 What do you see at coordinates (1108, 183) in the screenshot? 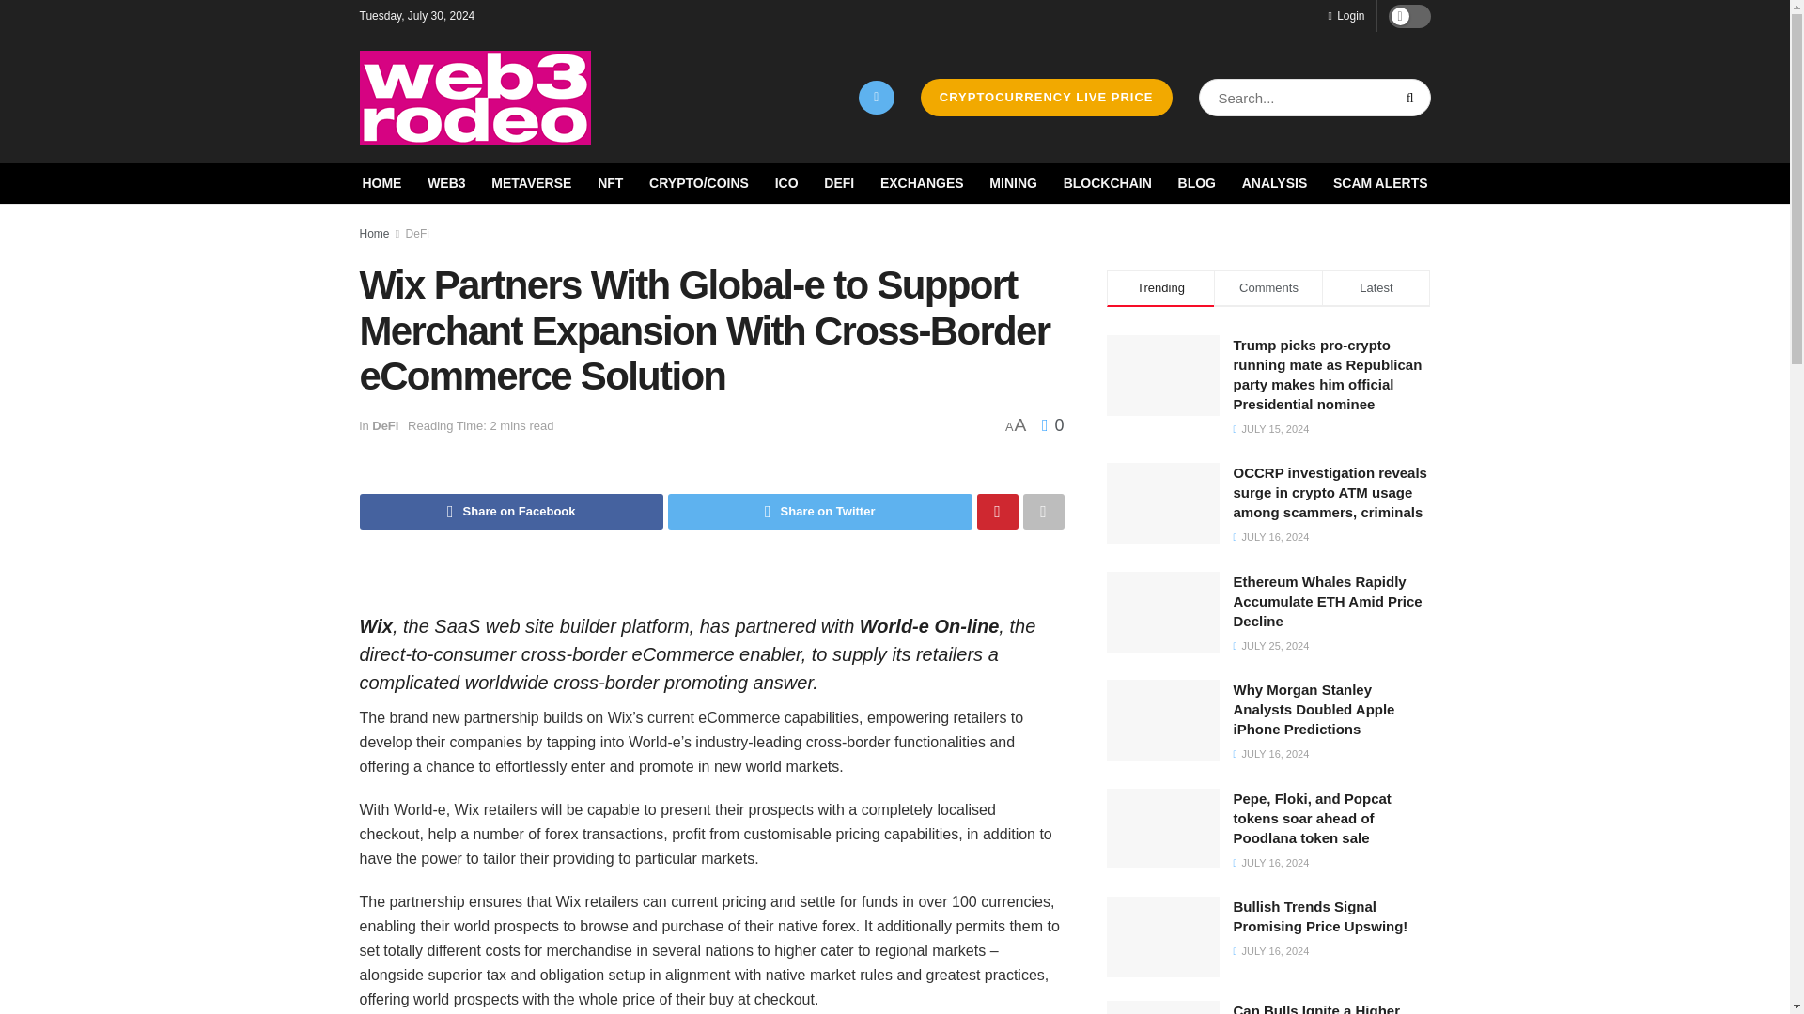
I see `BLOCKCHAIN` at bounding box center [1108, 183].